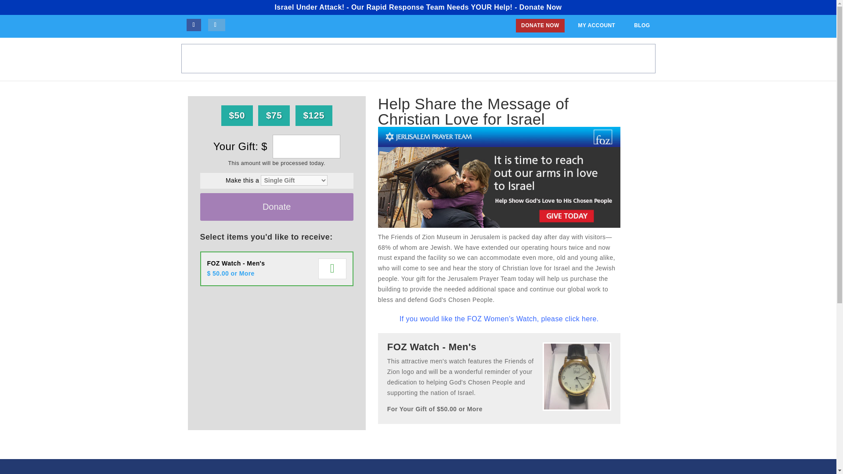  I want to click on PRAY, so click(473, 59).